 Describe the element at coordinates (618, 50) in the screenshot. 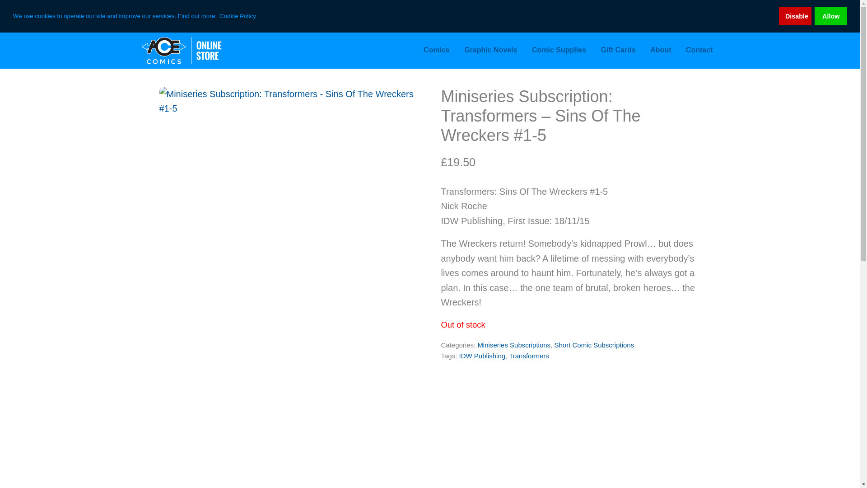

I see `Gift Cards` at that location.